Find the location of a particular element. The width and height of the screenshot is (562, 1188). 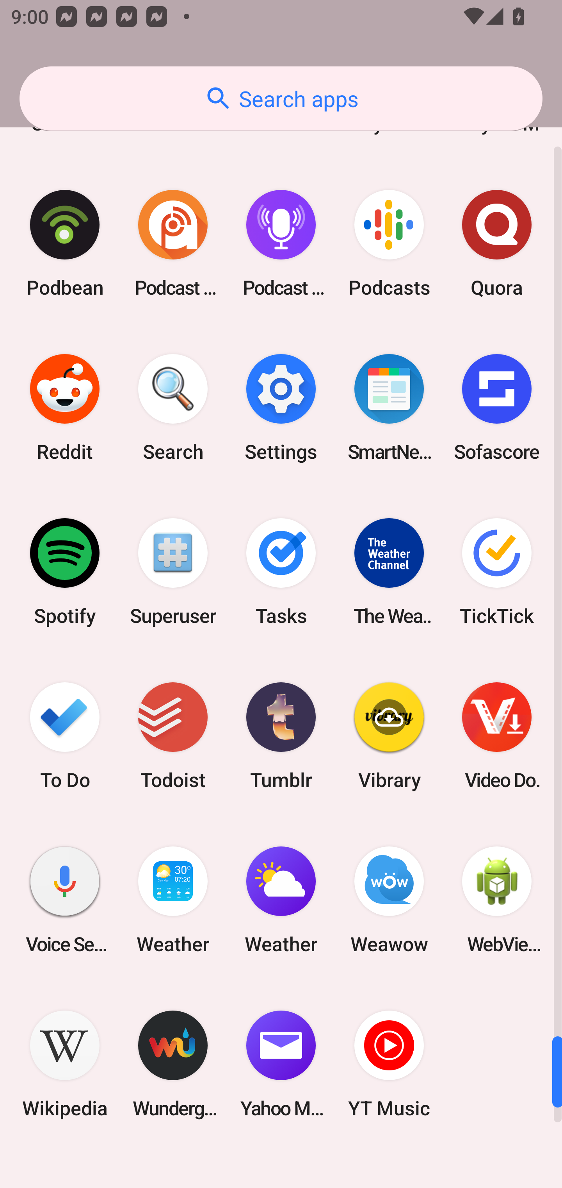

Superuser is located at coordinates (173, 571).